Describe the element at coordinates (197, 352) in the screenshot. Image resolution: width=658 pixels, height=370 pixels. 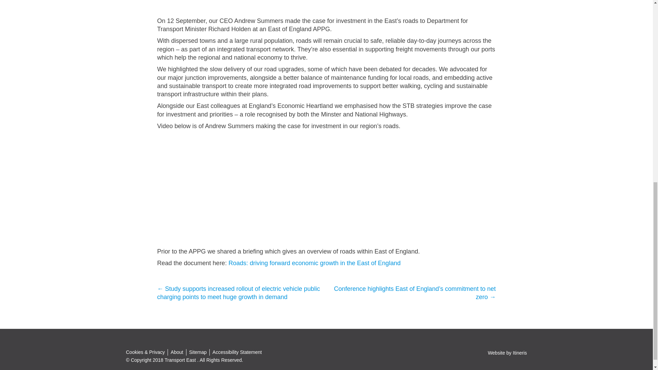
I see `Sitemap` at that location.